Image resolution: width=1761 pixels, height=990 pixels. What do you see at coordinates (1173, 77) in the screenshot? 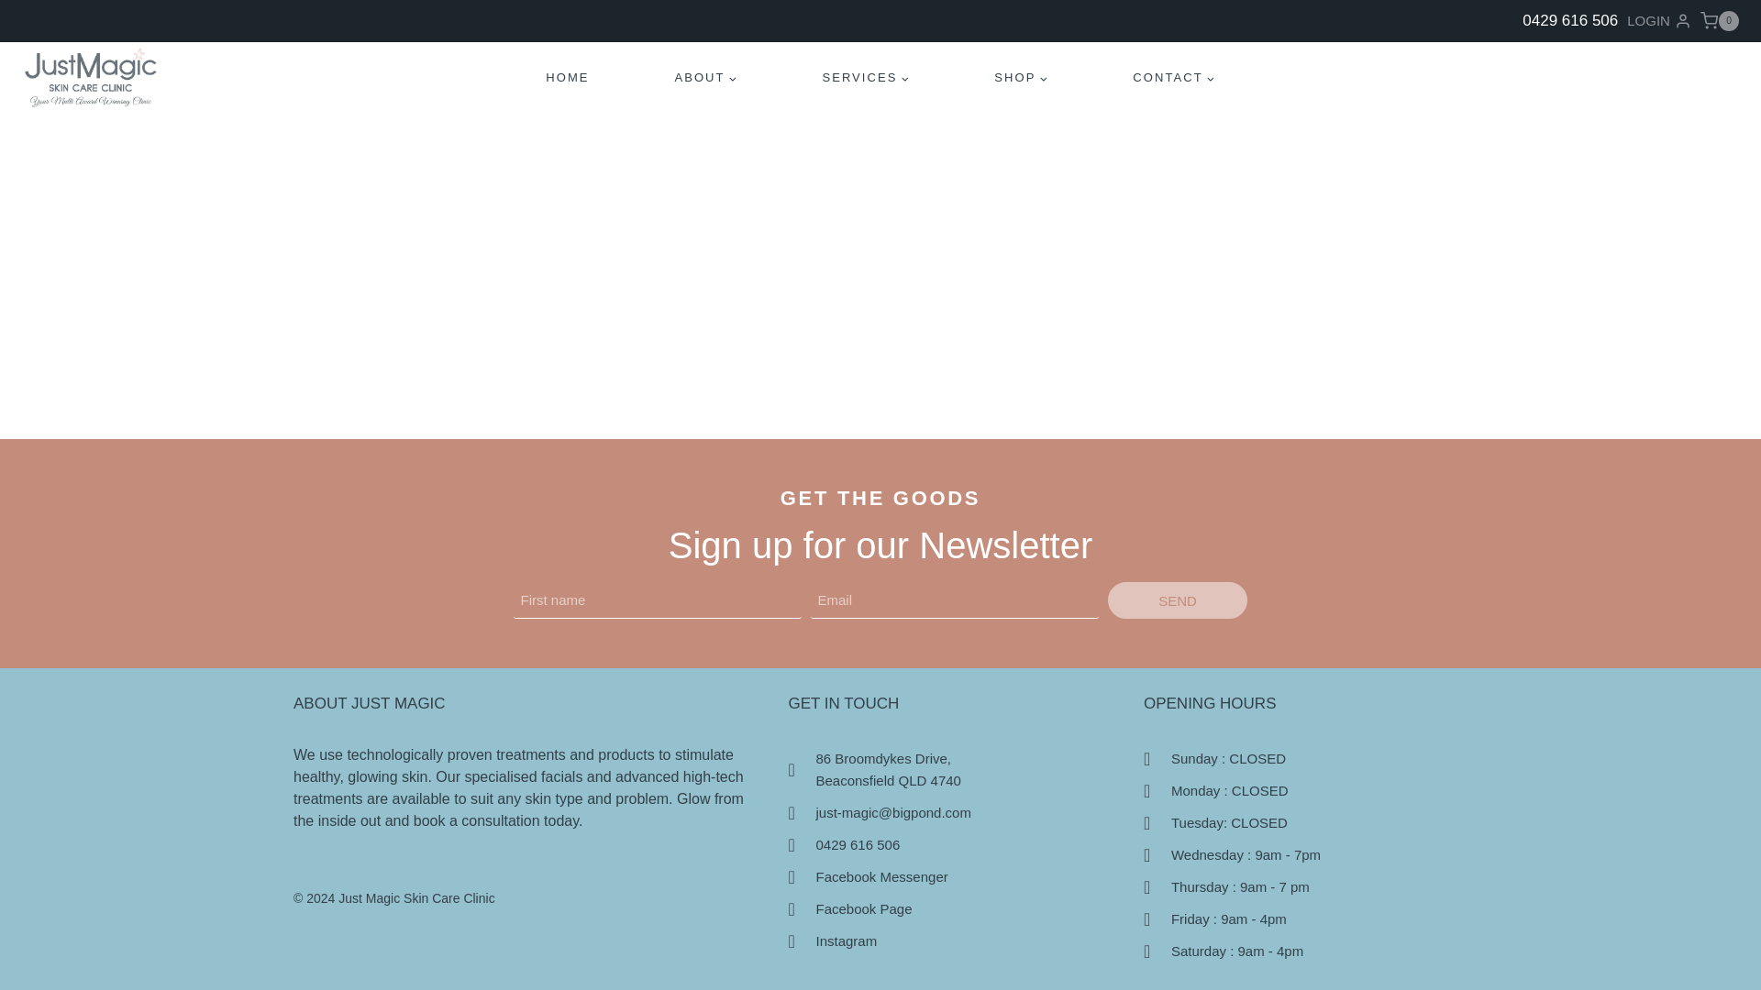
I see `0` at bounding box center [1173, 77].